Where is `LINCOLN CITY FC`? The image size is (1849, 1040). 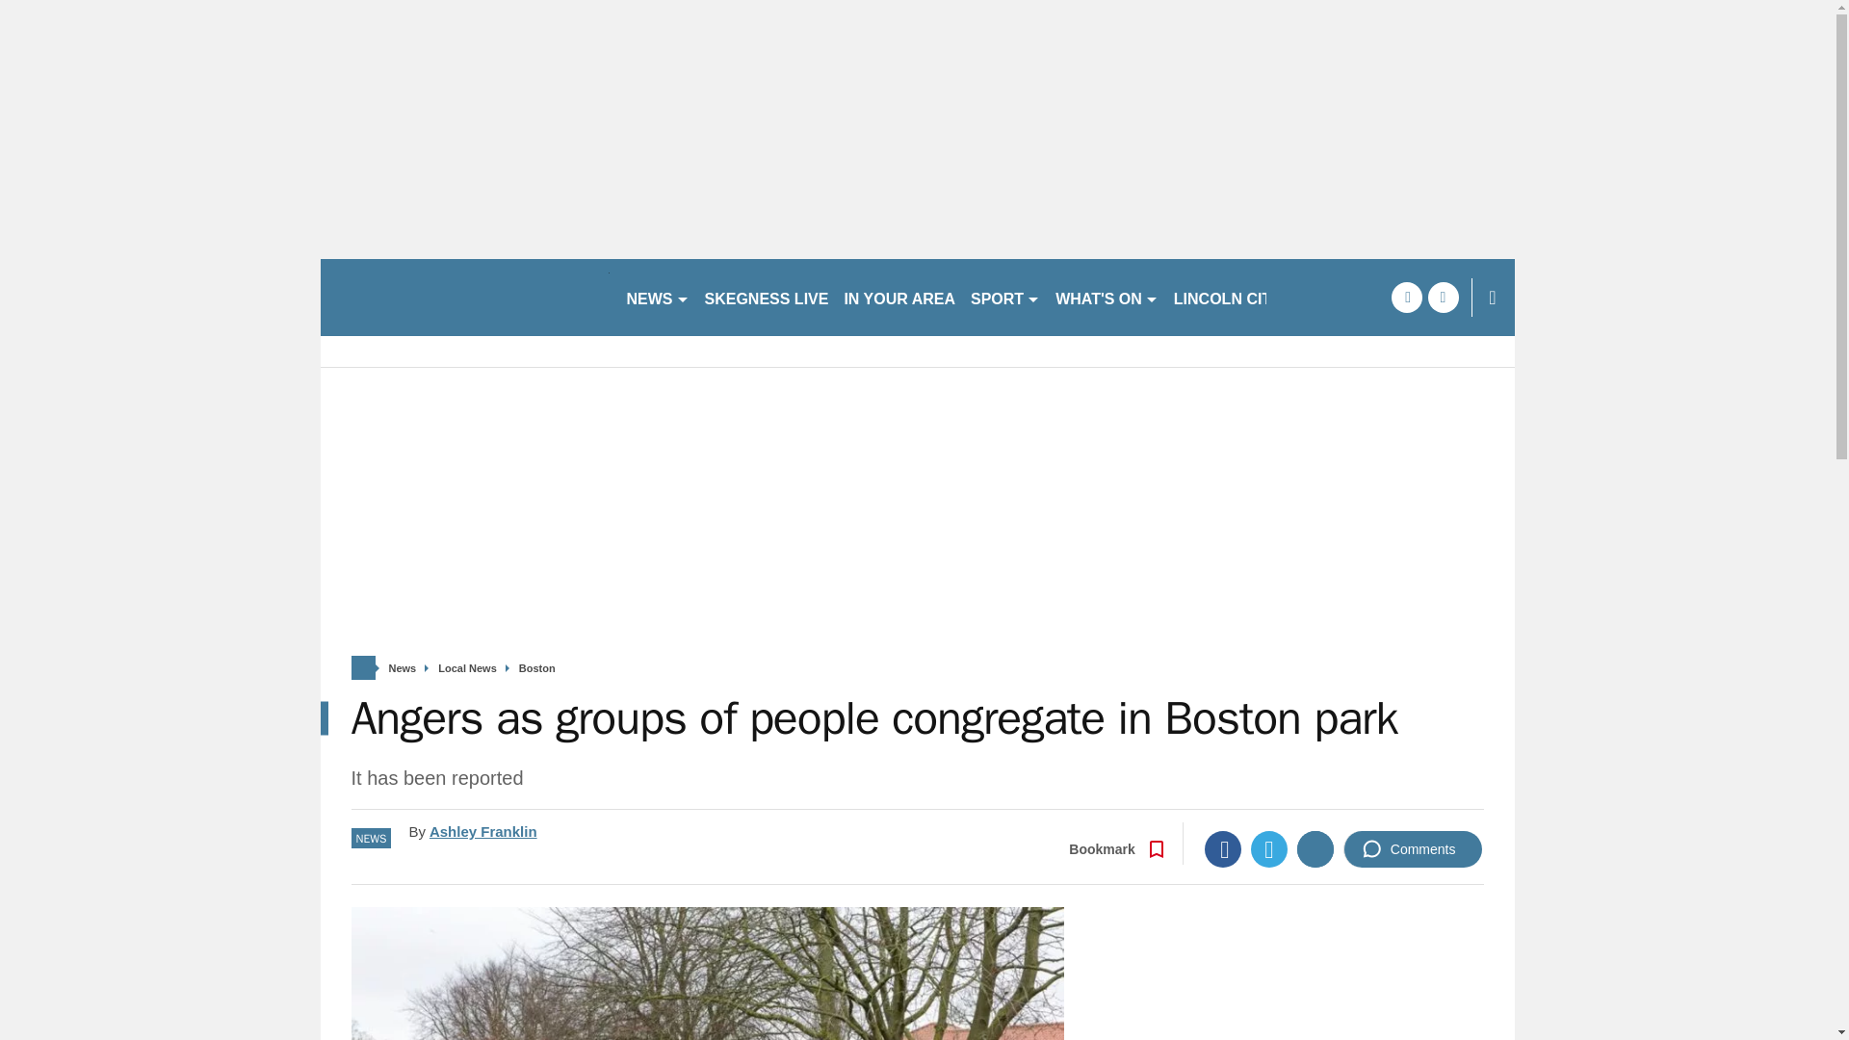
LINCOLN CITY FC is located at coordinates (1239, 297).